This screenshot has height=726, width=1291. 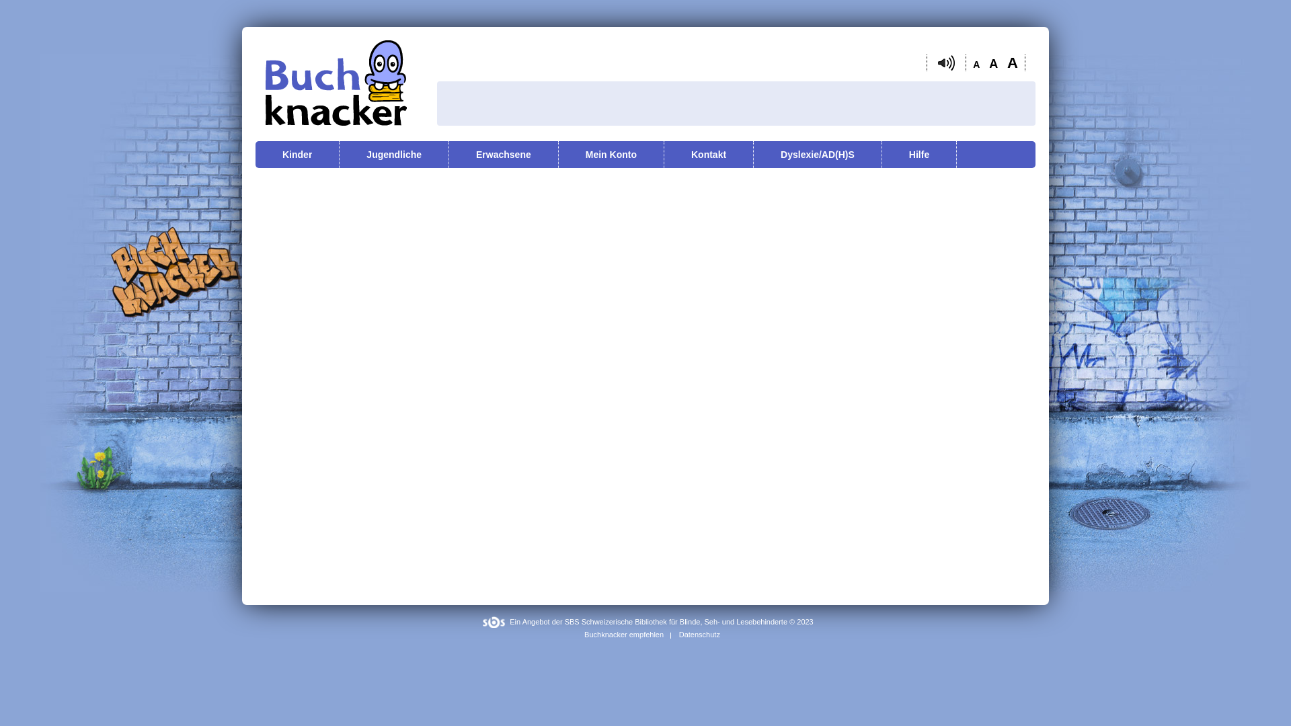 I want to click on Vorlesen, so click(x=947, y=63).